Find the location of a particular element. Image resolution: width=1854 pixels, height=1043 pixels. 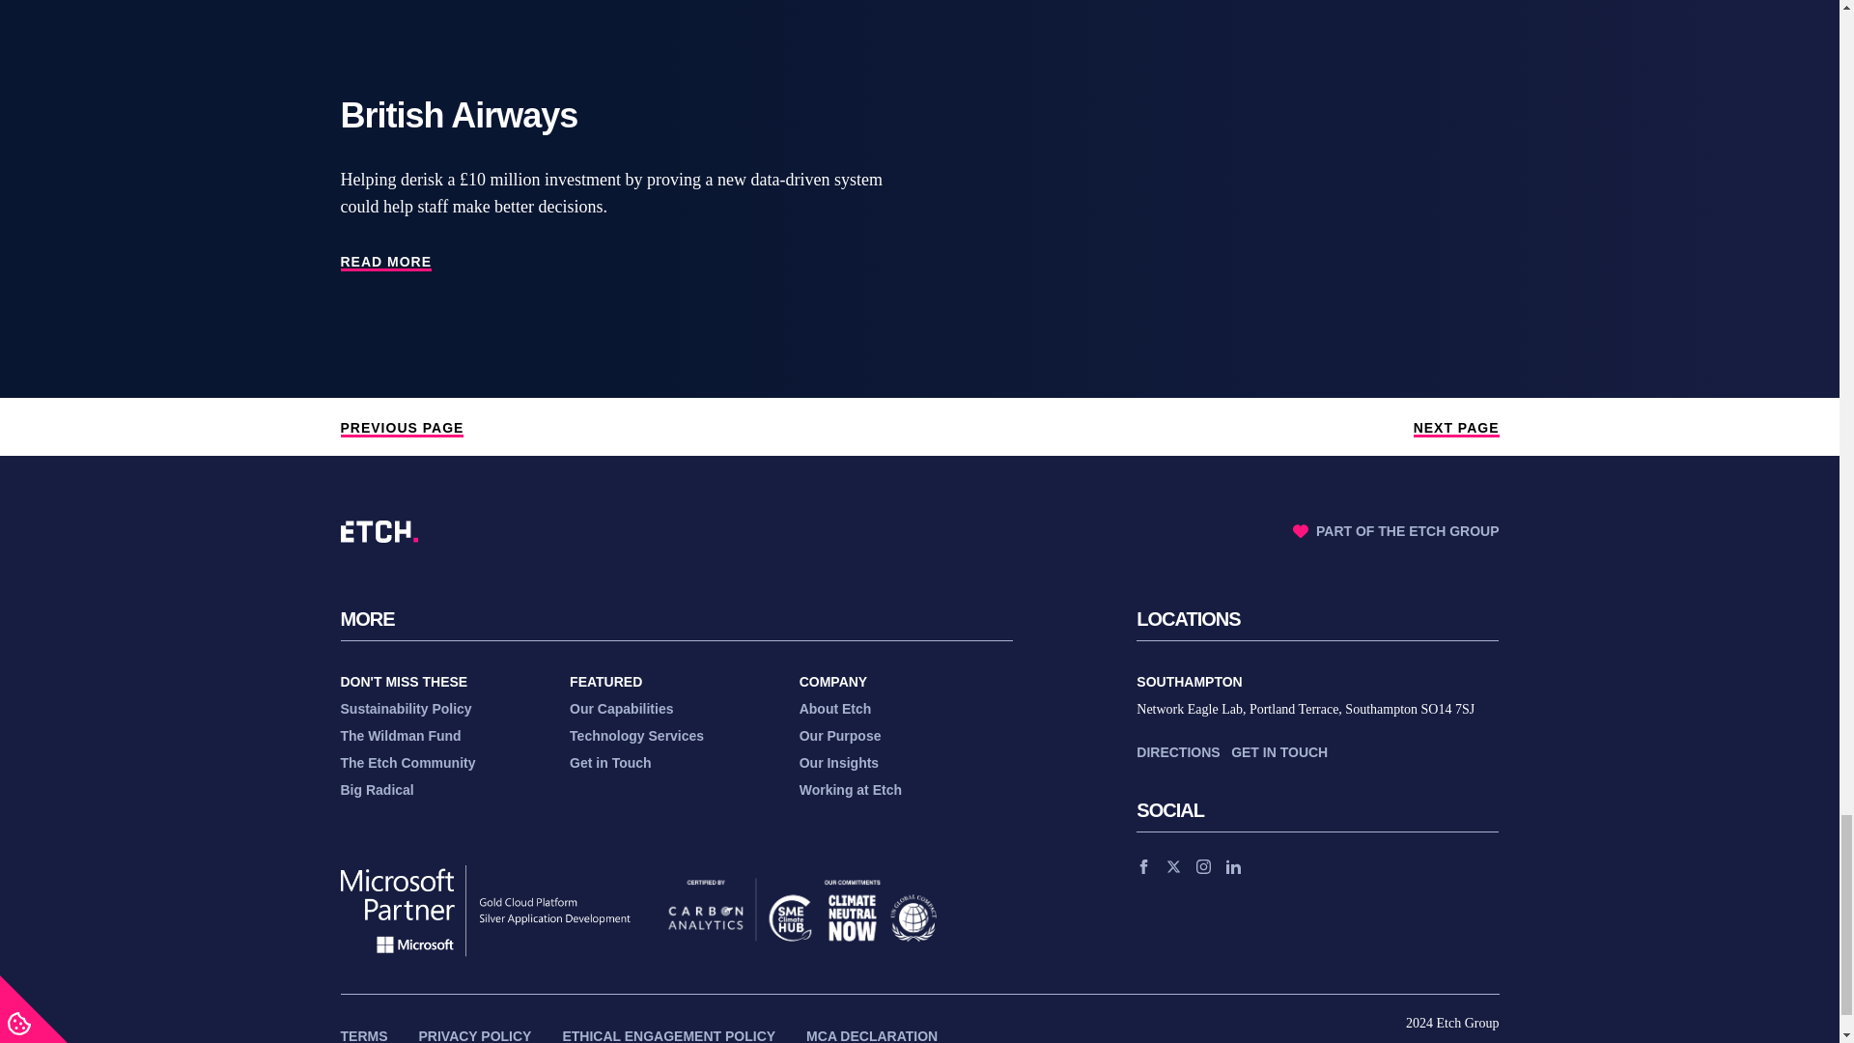

Etch - Home is located at coordinates (379, 531).